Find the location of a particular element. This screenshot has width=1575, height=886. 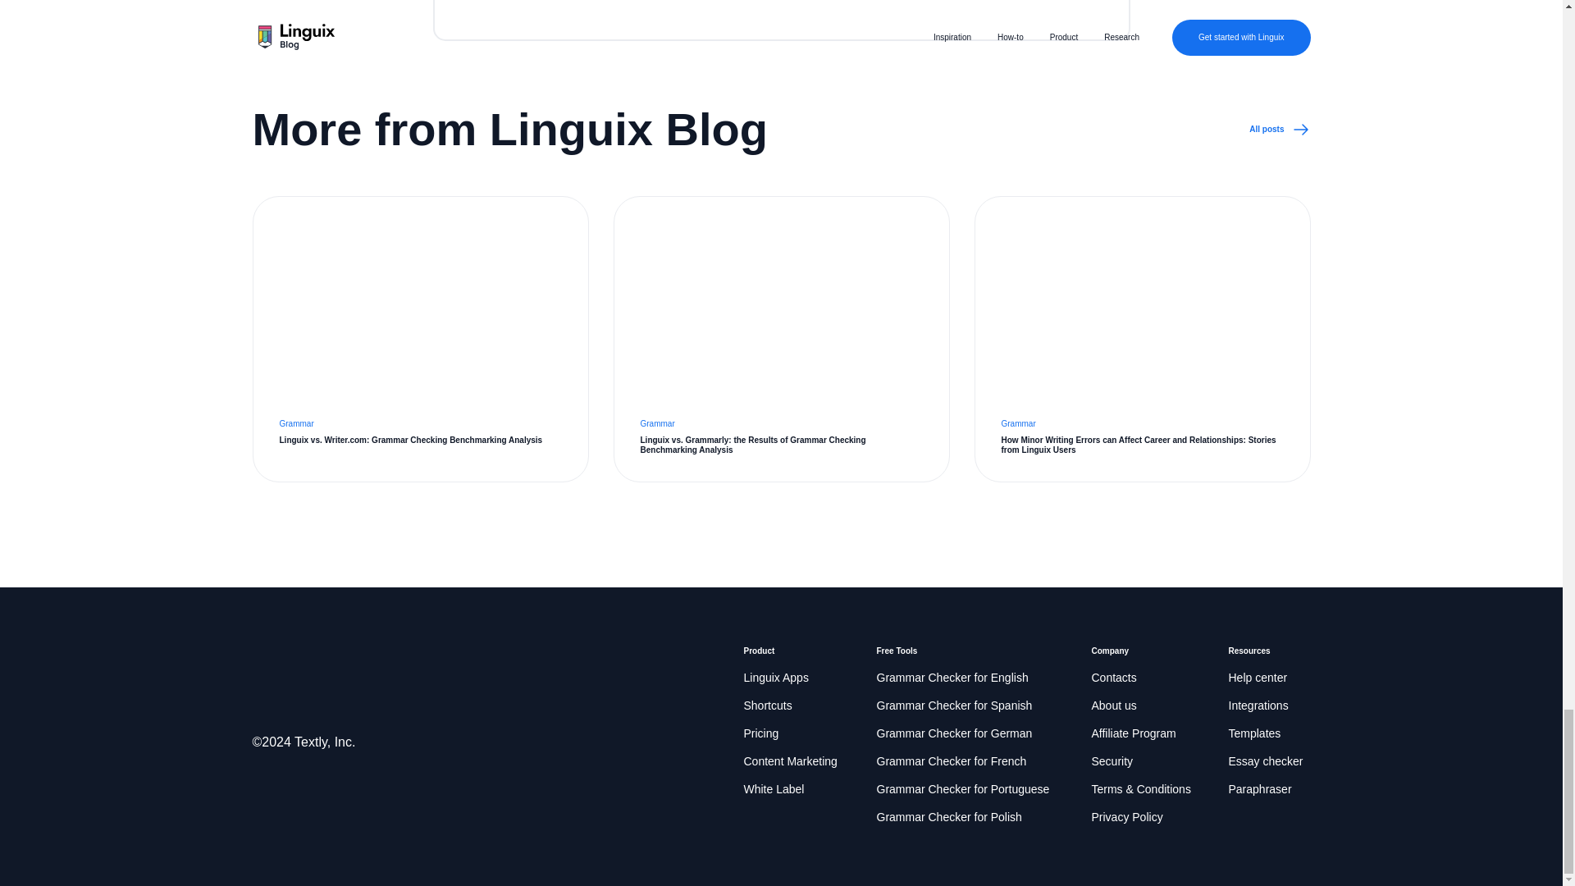

Pricing is located at coordinates (760, 734).